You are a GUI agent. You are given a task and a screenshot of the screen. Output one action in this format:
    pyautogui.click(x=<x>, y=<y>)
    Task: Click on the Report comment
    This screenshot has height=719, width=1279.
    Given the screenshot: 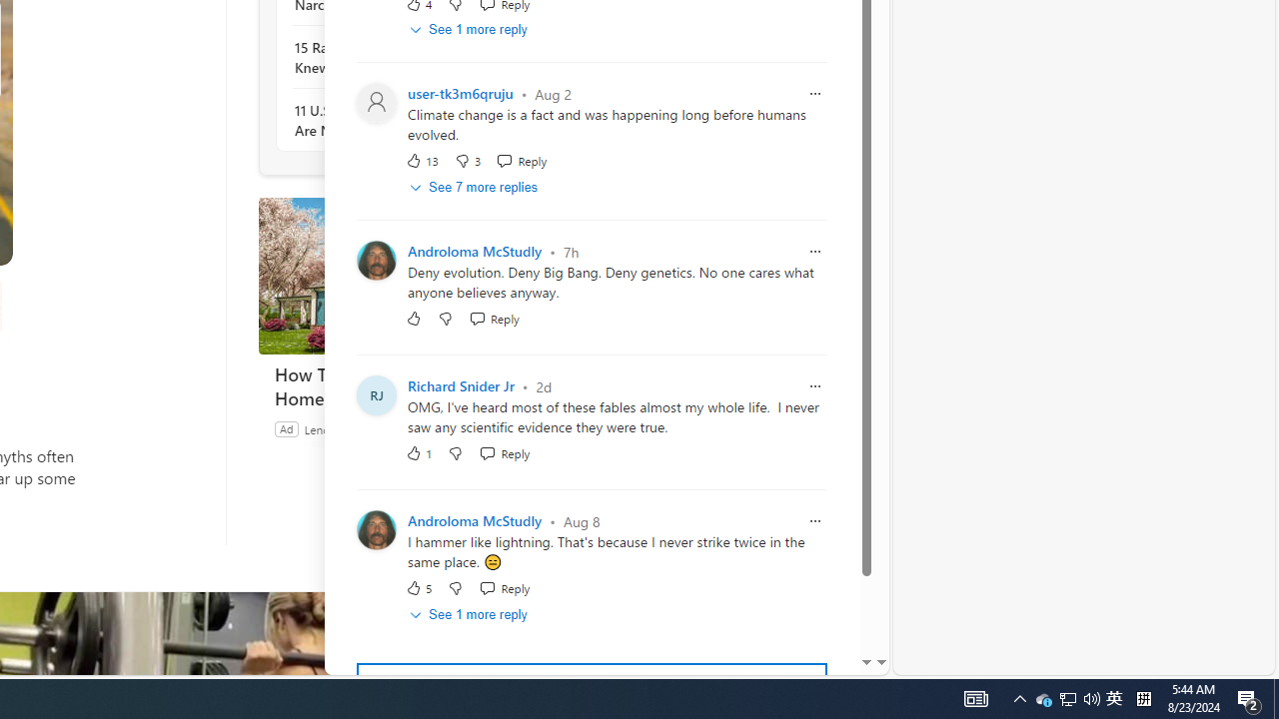 What is the action you would take?
    pyautogui.click(x=815, y=521)
    